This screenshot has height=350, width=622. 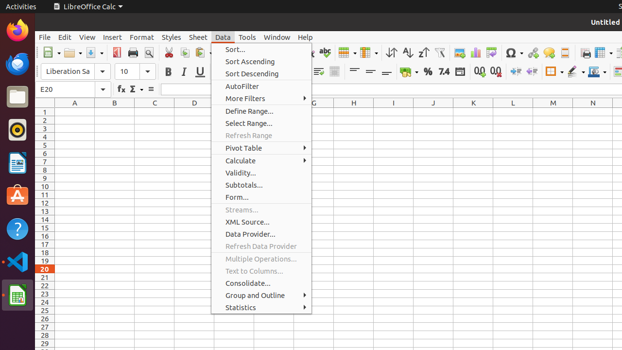 I want to click on Multiple Operations..., so click(x=261, y=259).